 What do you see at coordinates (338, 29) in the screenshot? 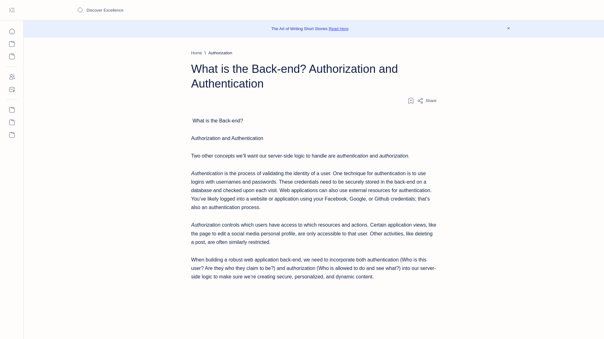
I see `Read Here` at bounding box center [338, 29].